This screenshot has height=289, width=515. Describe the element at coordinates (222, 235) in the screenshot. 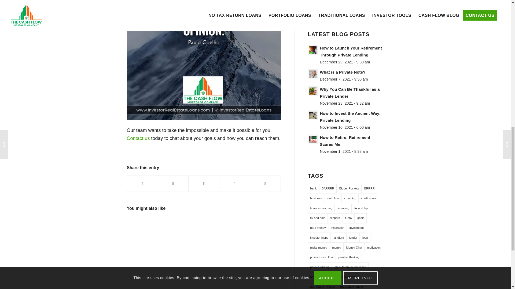

I see `5 Ways to Find Wholesale Leads and Deals` at that location.